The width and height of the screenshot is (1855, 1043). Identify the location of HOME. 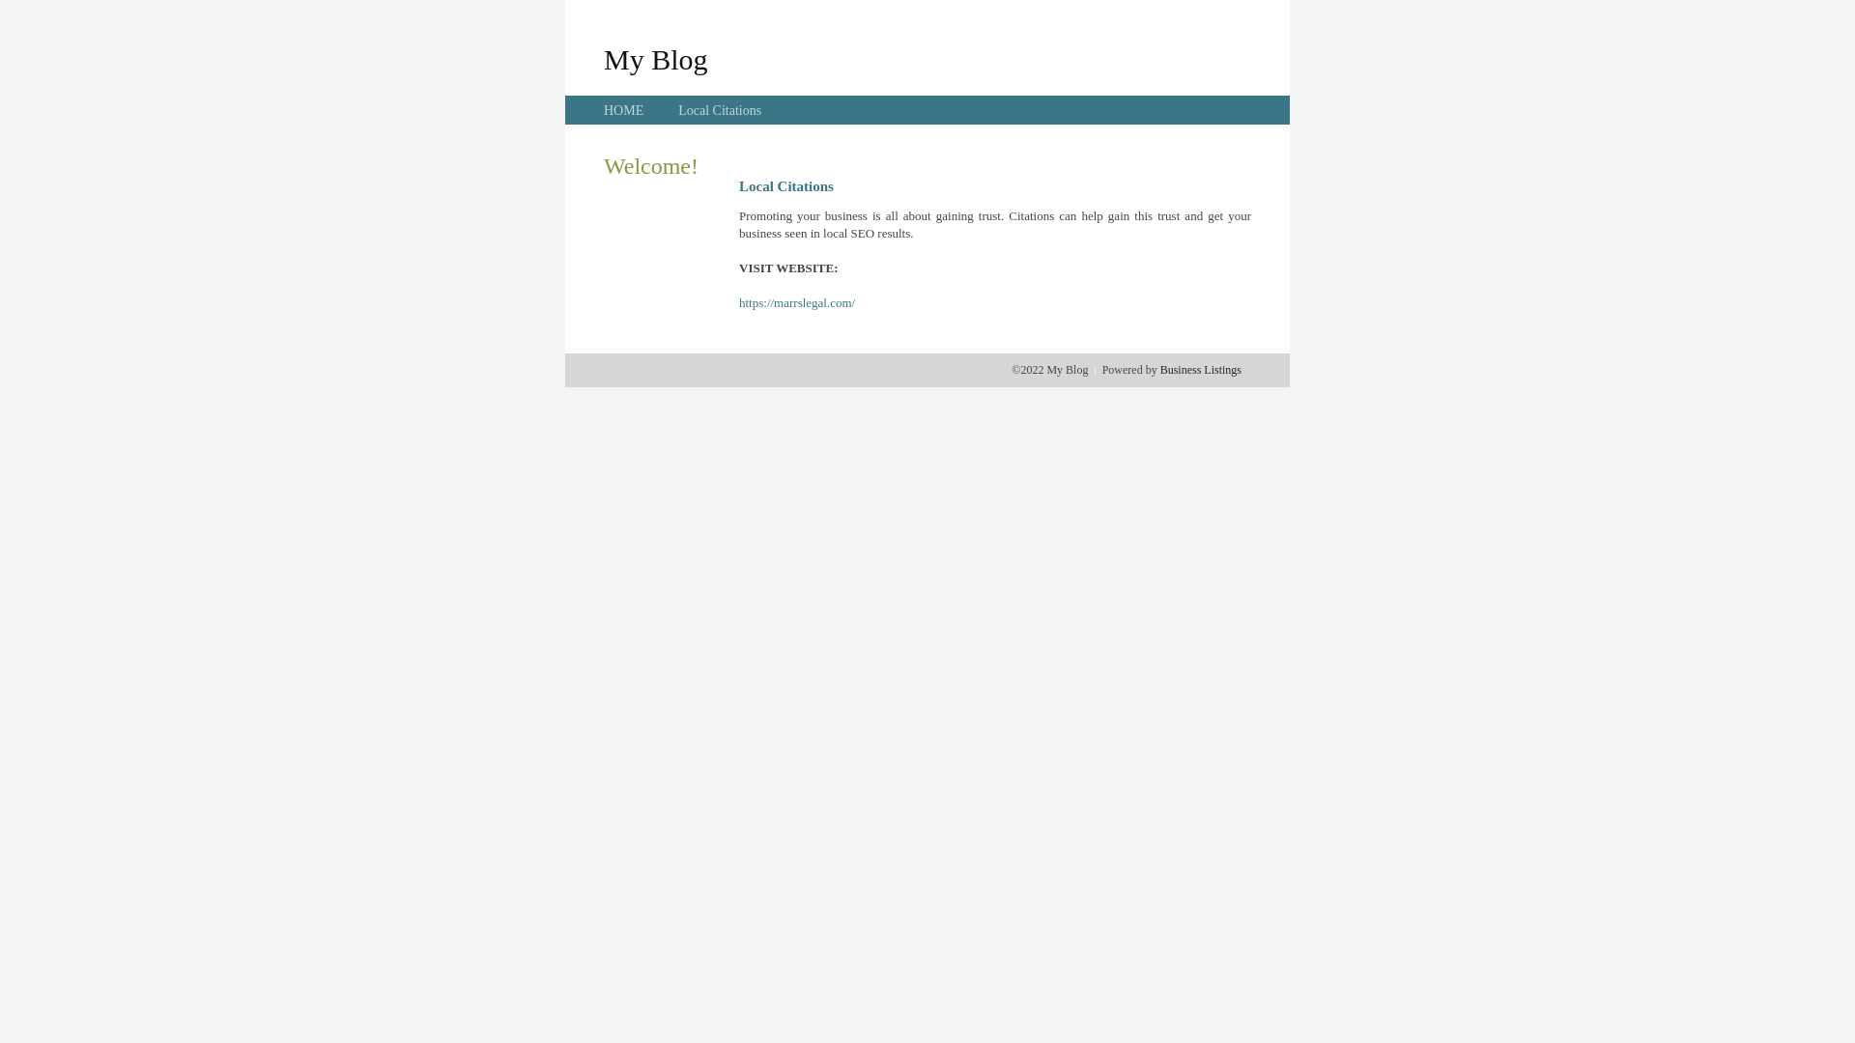
(624, 110).